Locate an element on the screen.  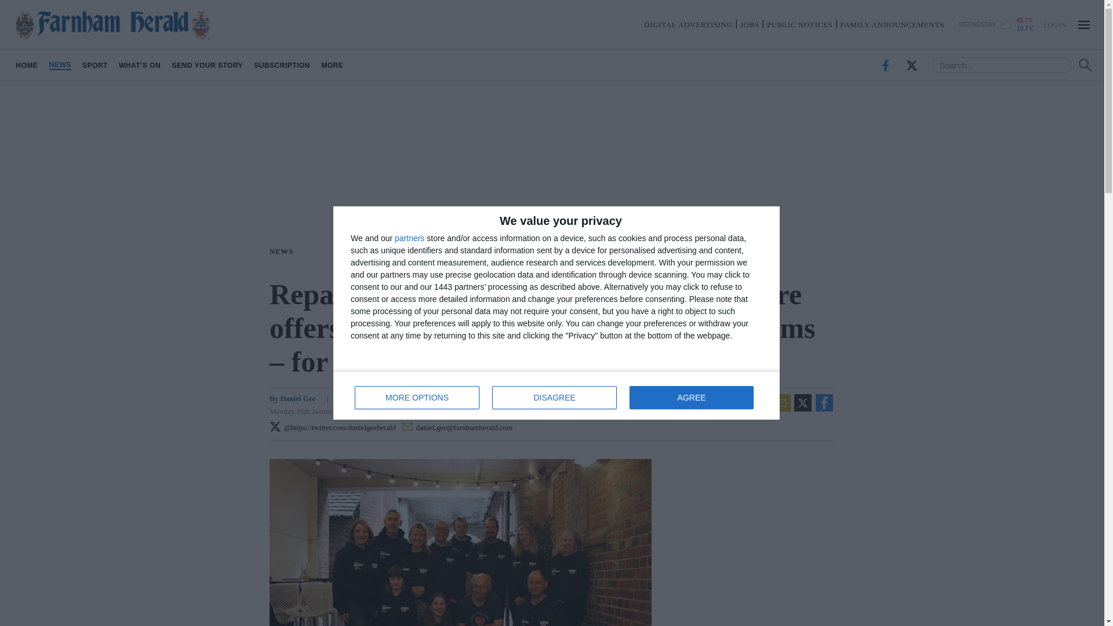
MORE OPTIONS is located at coordinates (417, 398).